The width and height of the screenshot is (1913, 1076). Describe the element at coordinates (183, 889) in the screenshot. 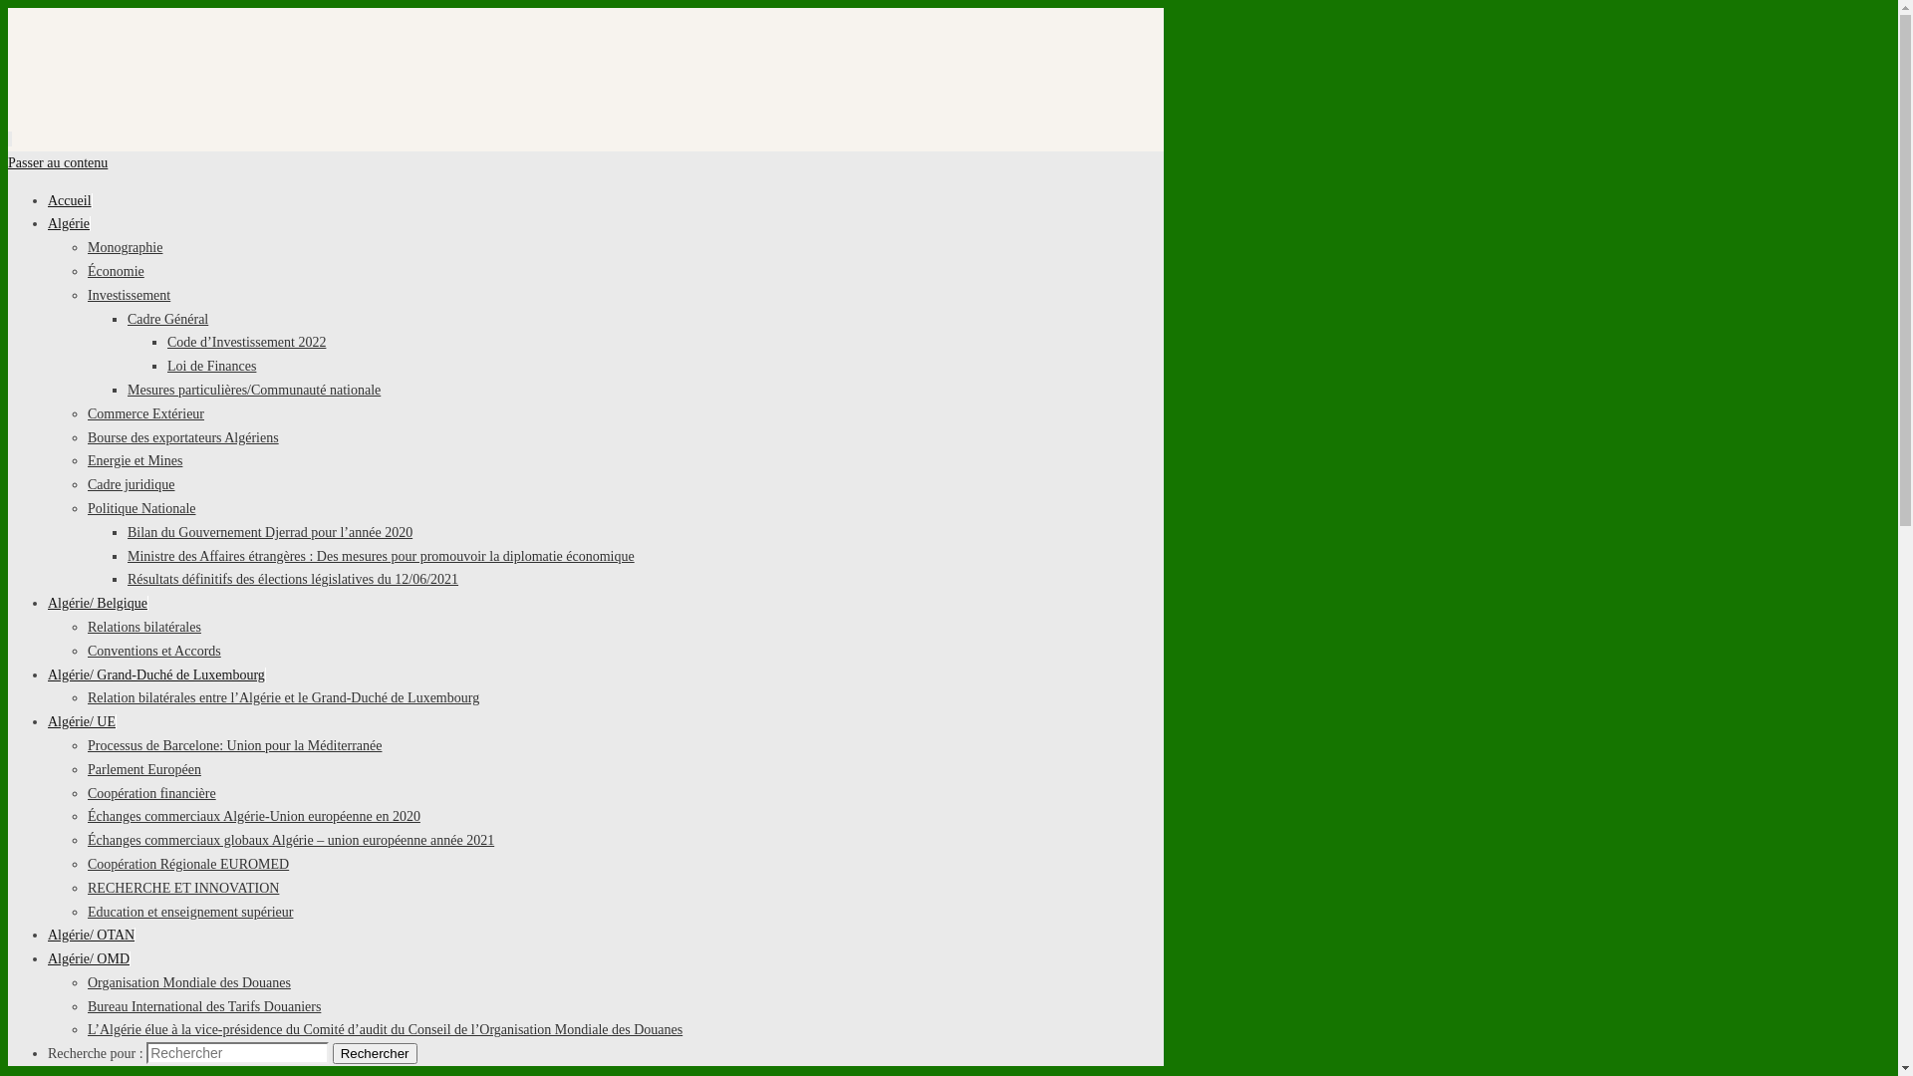

I see `RECHERCHE ET INNOVATION` at that location.